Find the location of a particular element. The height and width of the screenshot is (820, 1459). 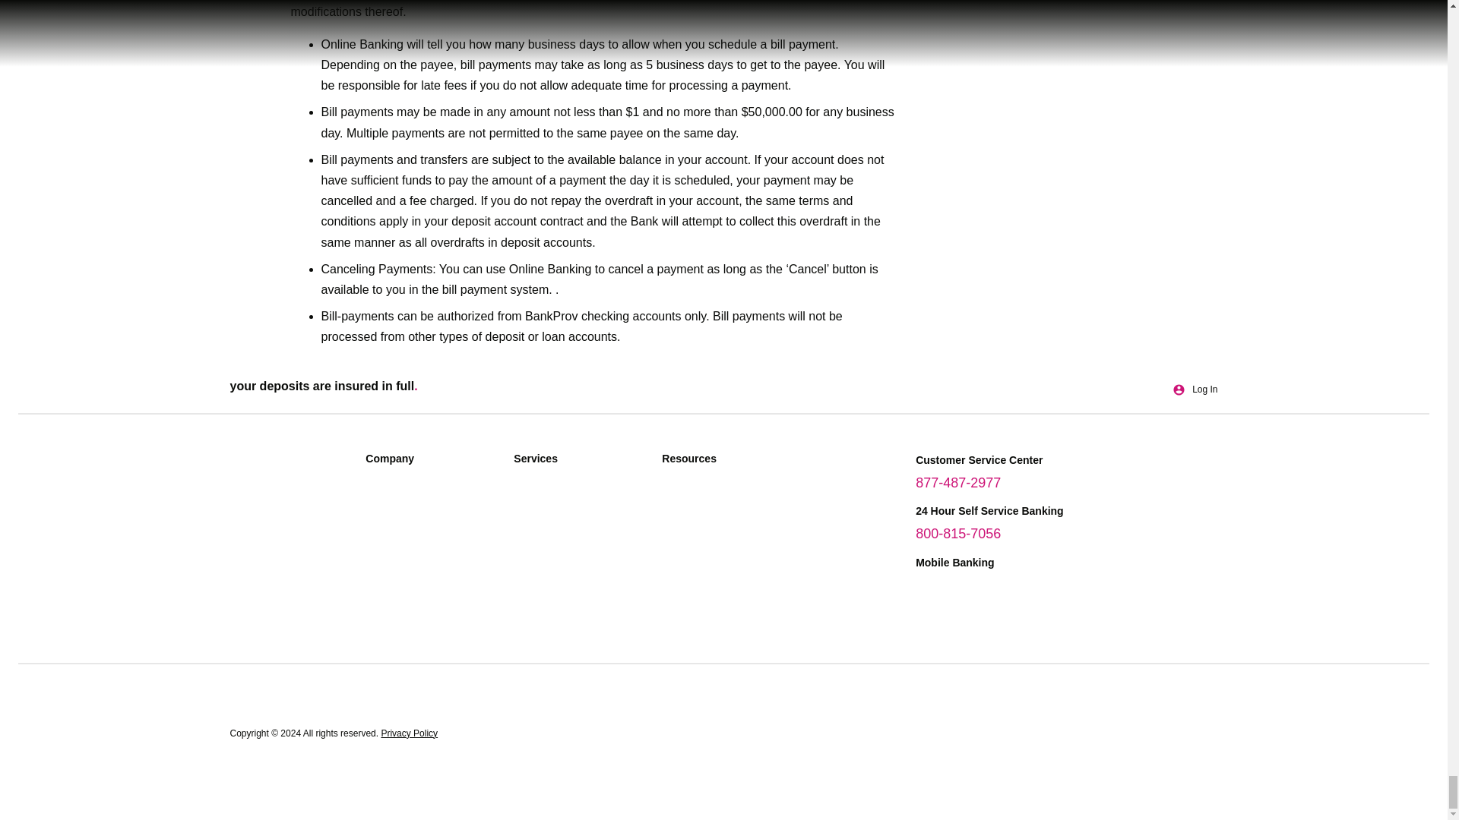

Log In is located at coordinates (1195, 389).